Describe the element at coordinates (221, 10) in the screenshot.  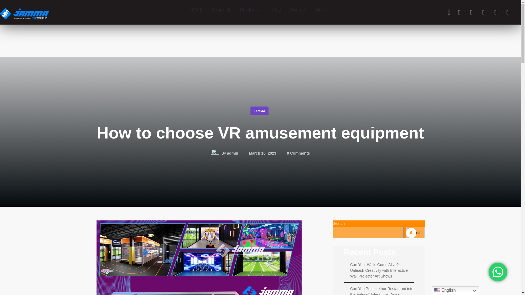
I see `About Us` at that location.